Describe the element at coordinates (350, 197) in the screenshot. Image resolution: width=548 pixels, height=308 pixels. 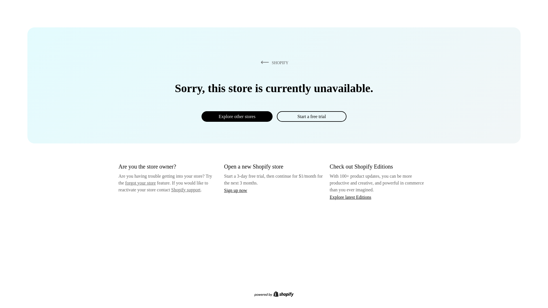
I see `Explore latest Editions` at that location.